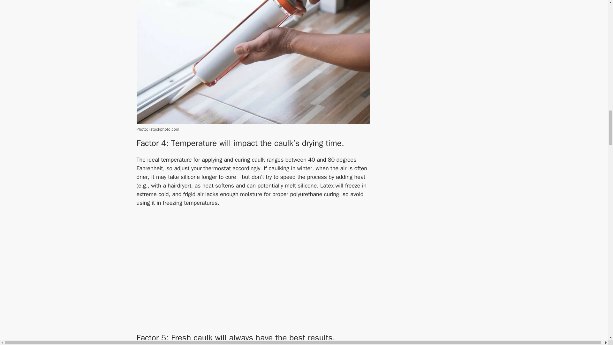 The width and height of the screenshot is (613, 345). What do you see at coordinates (486, 305) in the screenshot?
I see `3rd party ad content` at bounding box center [486, 305].